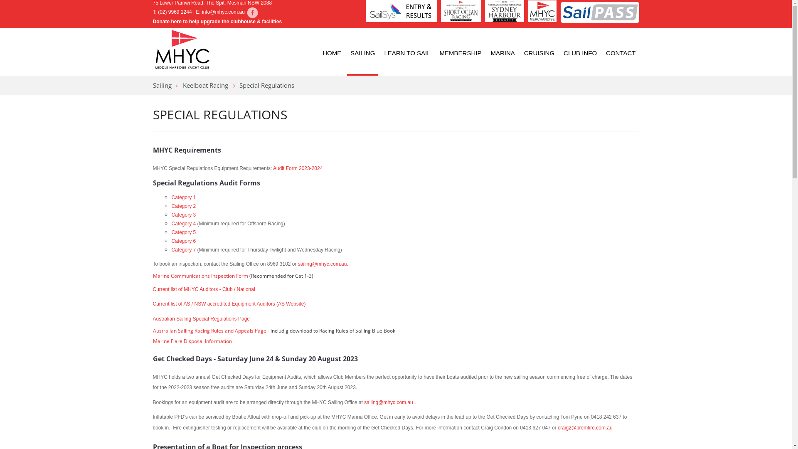 This screenshot has height=449, width=798. Describe the element at coordinates (184, 224) in the screenshot. I see `Category 4` at that location.